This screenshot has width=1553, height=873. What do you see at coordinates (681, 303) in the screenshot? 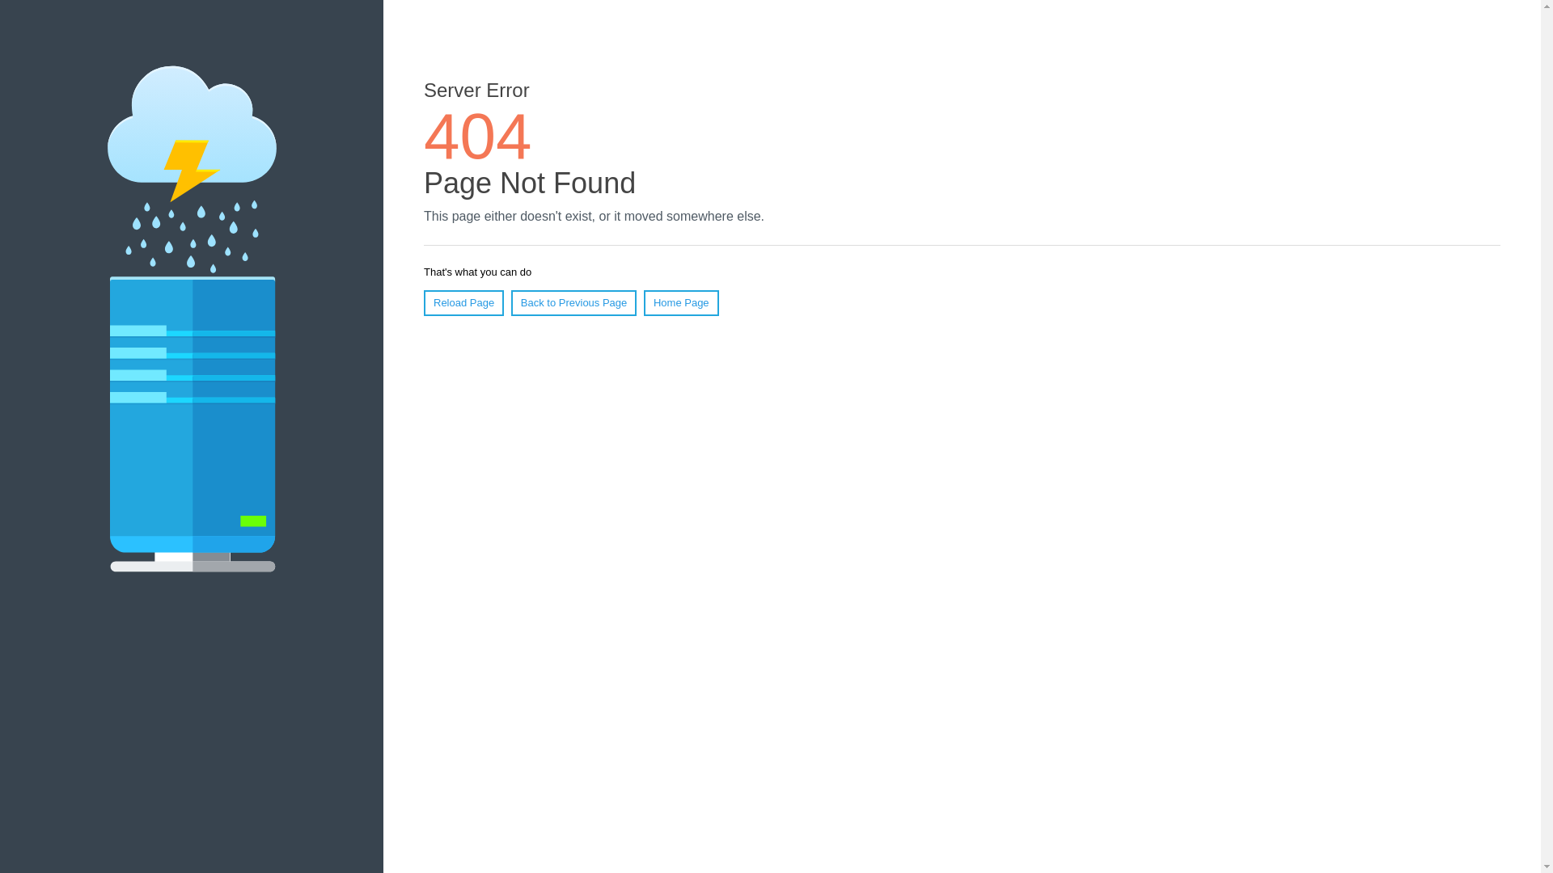
I see `Home Page` at bounding box center [681, 303].